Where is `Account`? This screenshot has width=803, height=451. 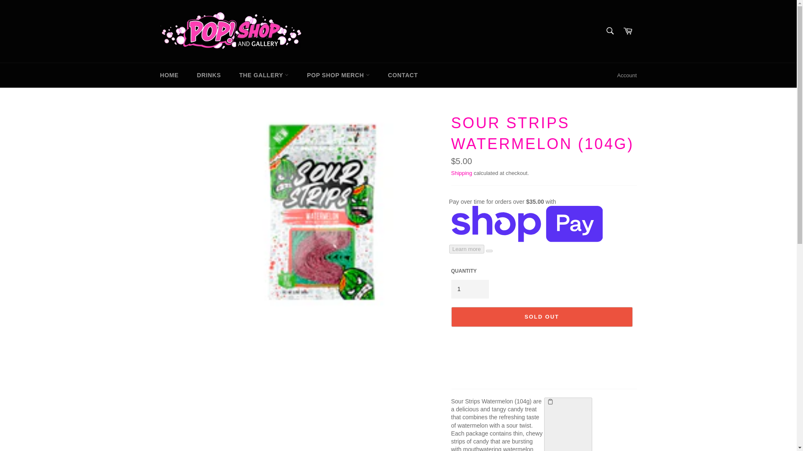 Account is located at coordinates (627, 75).